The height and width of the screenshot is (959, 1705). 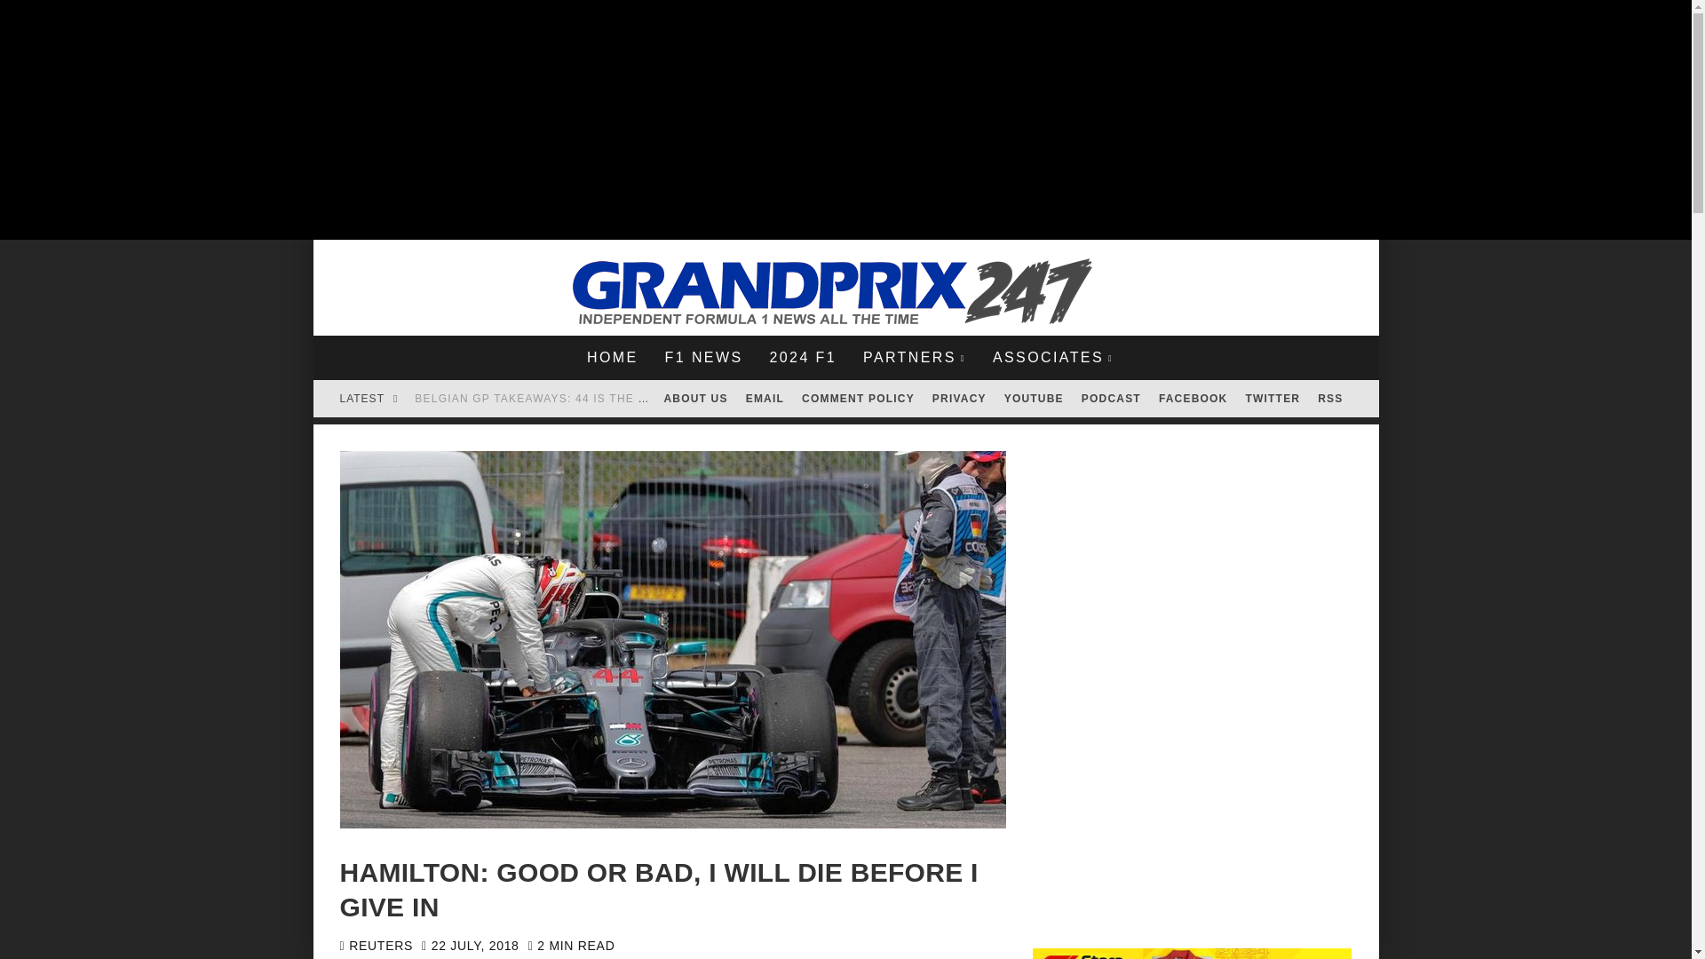 What do you see at coordinates (1110, 398) in the screenshot?
I see `PODCAST` at bounding box center [1110, 398].